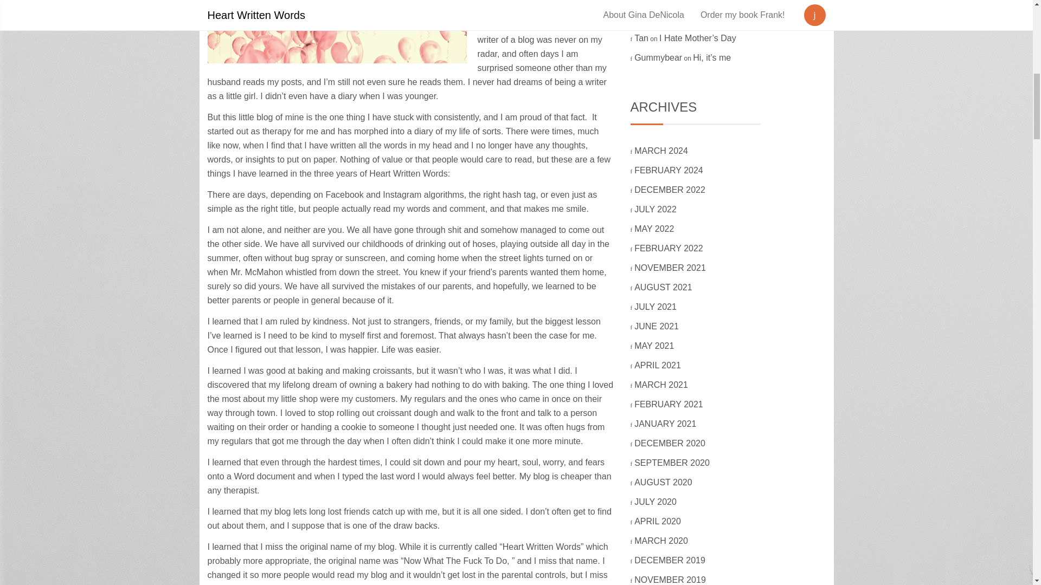 This screenshot has height=585, width=1041. What do you see at coordinates (661, 151) in the screenshot?
I see `MARCH 2024` at bounding box center [661, 151].